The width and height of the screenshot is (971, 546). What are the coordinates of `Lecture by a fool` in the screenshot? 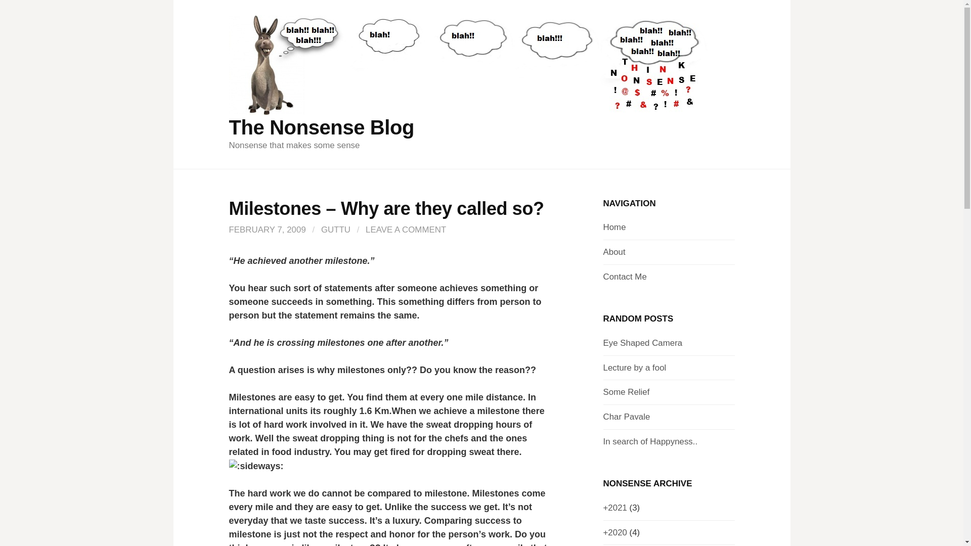 It's located at (634, 368).